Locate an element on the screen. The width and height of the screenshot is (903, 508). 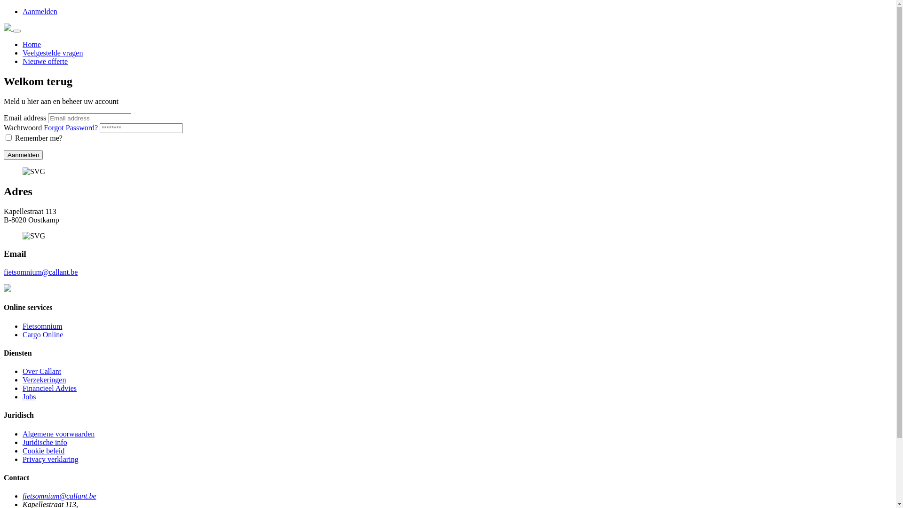
Aanmelden is located at coordinates (40, 11).